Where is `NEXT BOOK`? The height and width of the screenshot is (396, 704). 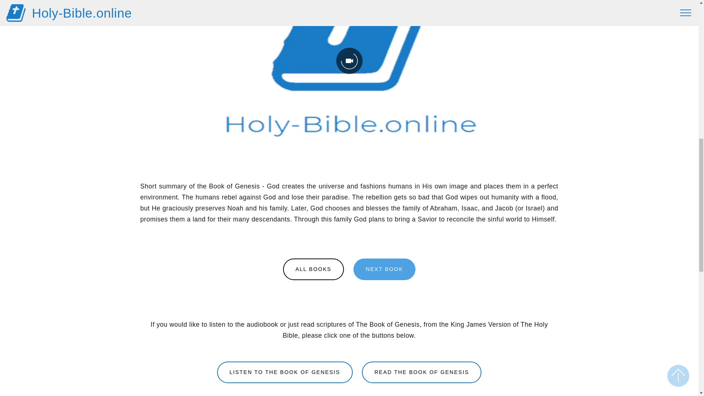 NEXT BOOK is located at coordinates (384, 269).